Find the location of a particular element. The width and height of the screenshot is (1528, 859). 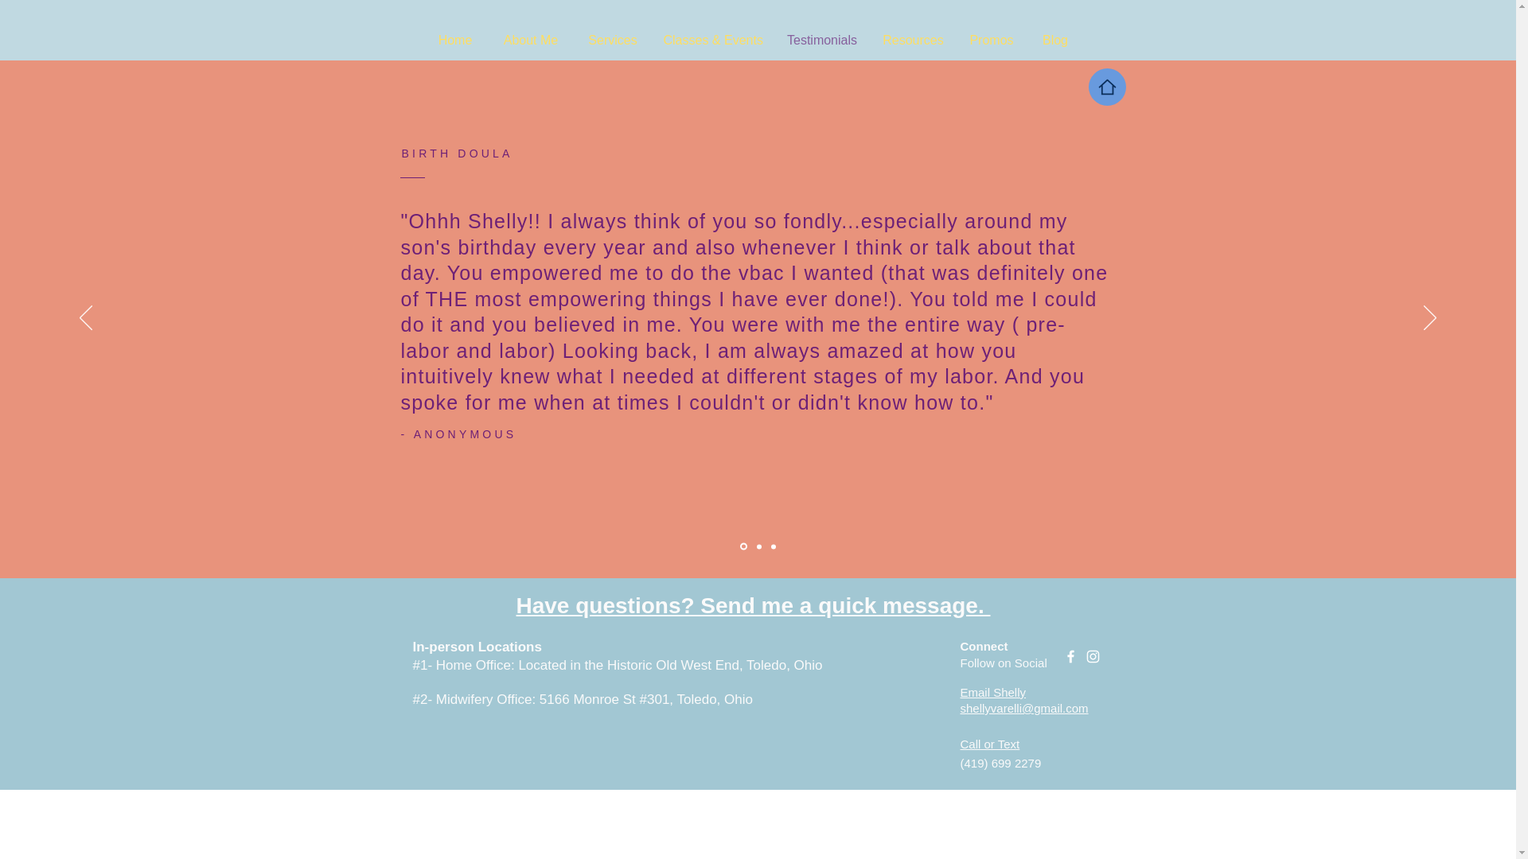

About Me is located at coordinates (530, 40).